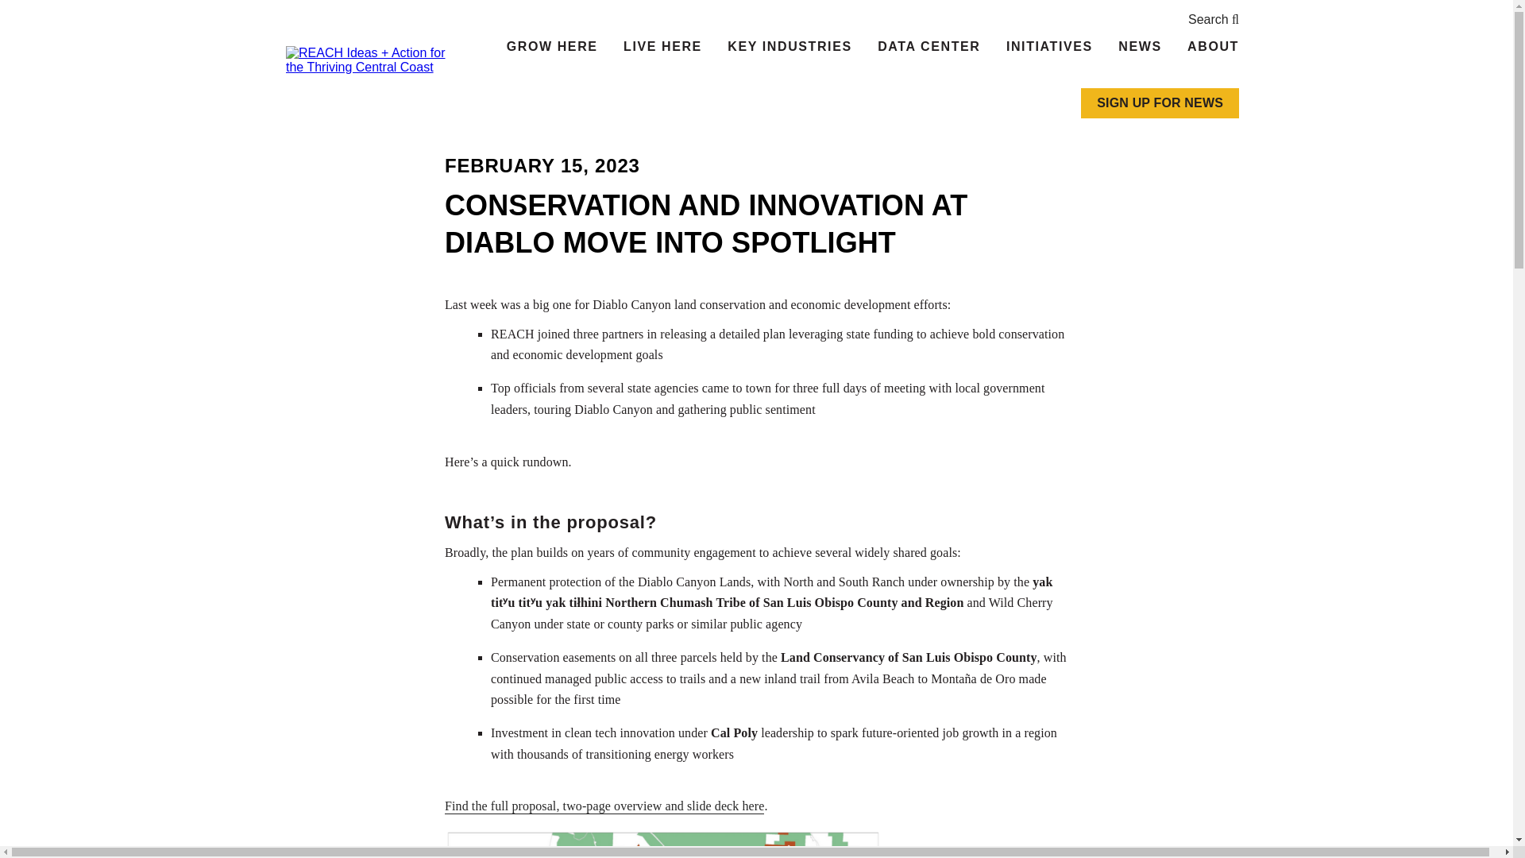  What do you see at coordinates (375, 60) in the screenshot?
I see `REACH` at bounding box center [375, 60].